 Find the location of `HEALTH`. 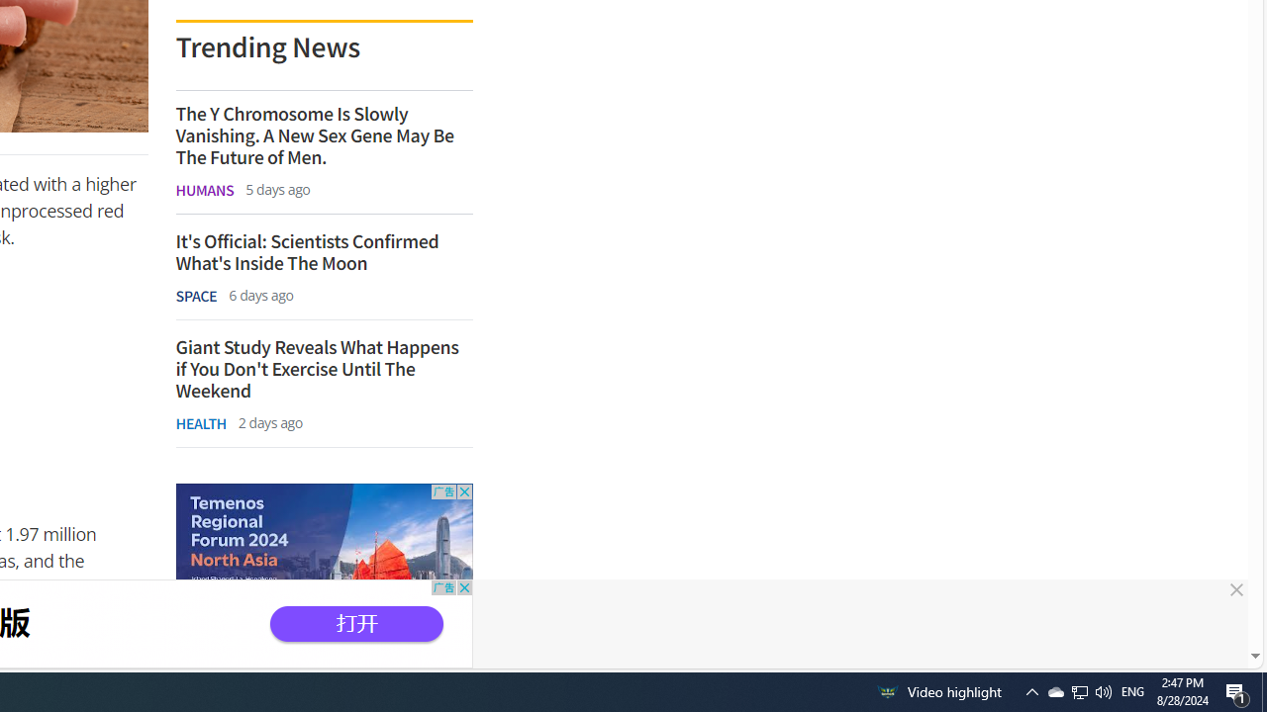

HEALTH is located at coordinates (200, 423).